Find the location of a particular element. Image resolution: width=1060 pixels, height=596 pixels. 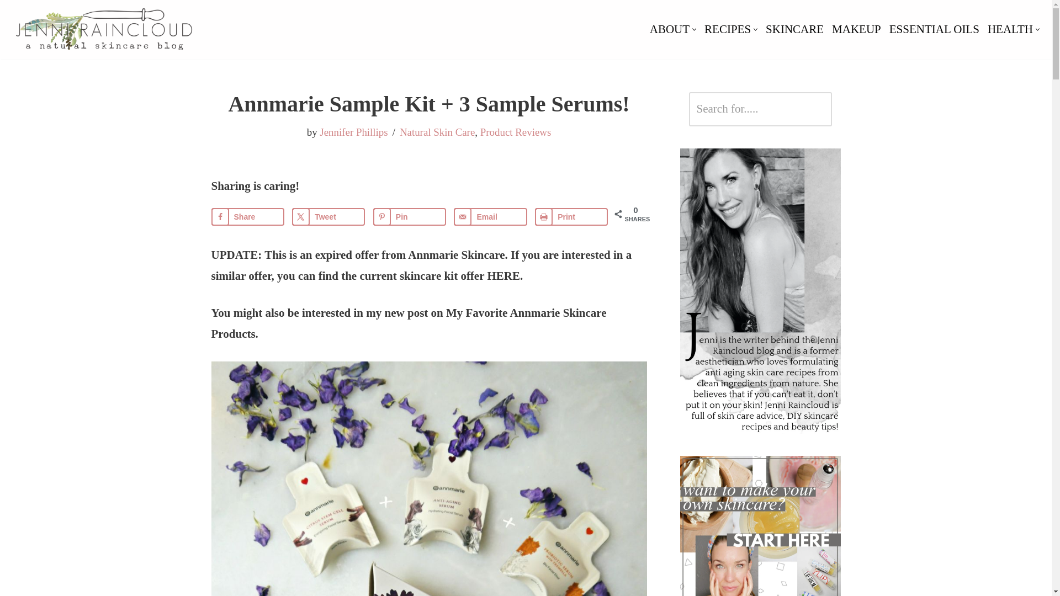

Posts by Jennifer Phillips is located at coordinates (353, 131).